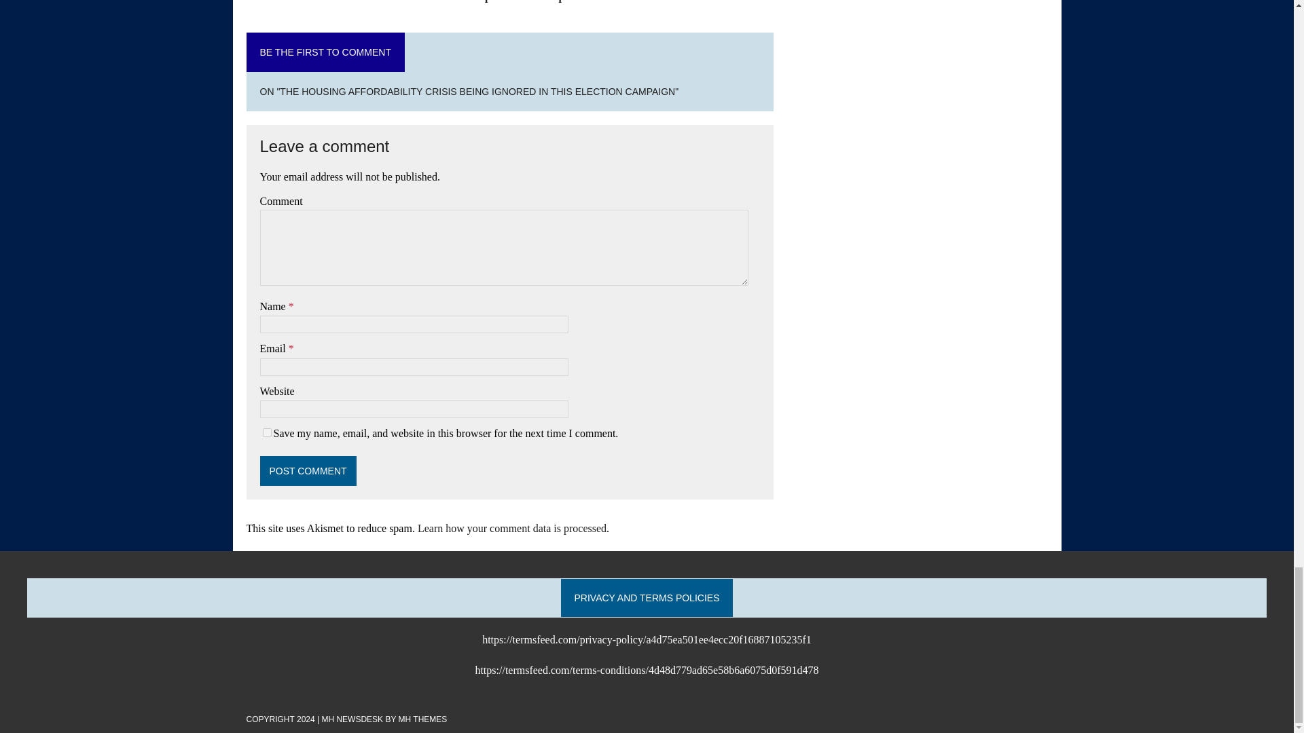  What do you see at coordinates (266, 432) in the screenshot?
I see `yes` at bounding box center [266, 432].